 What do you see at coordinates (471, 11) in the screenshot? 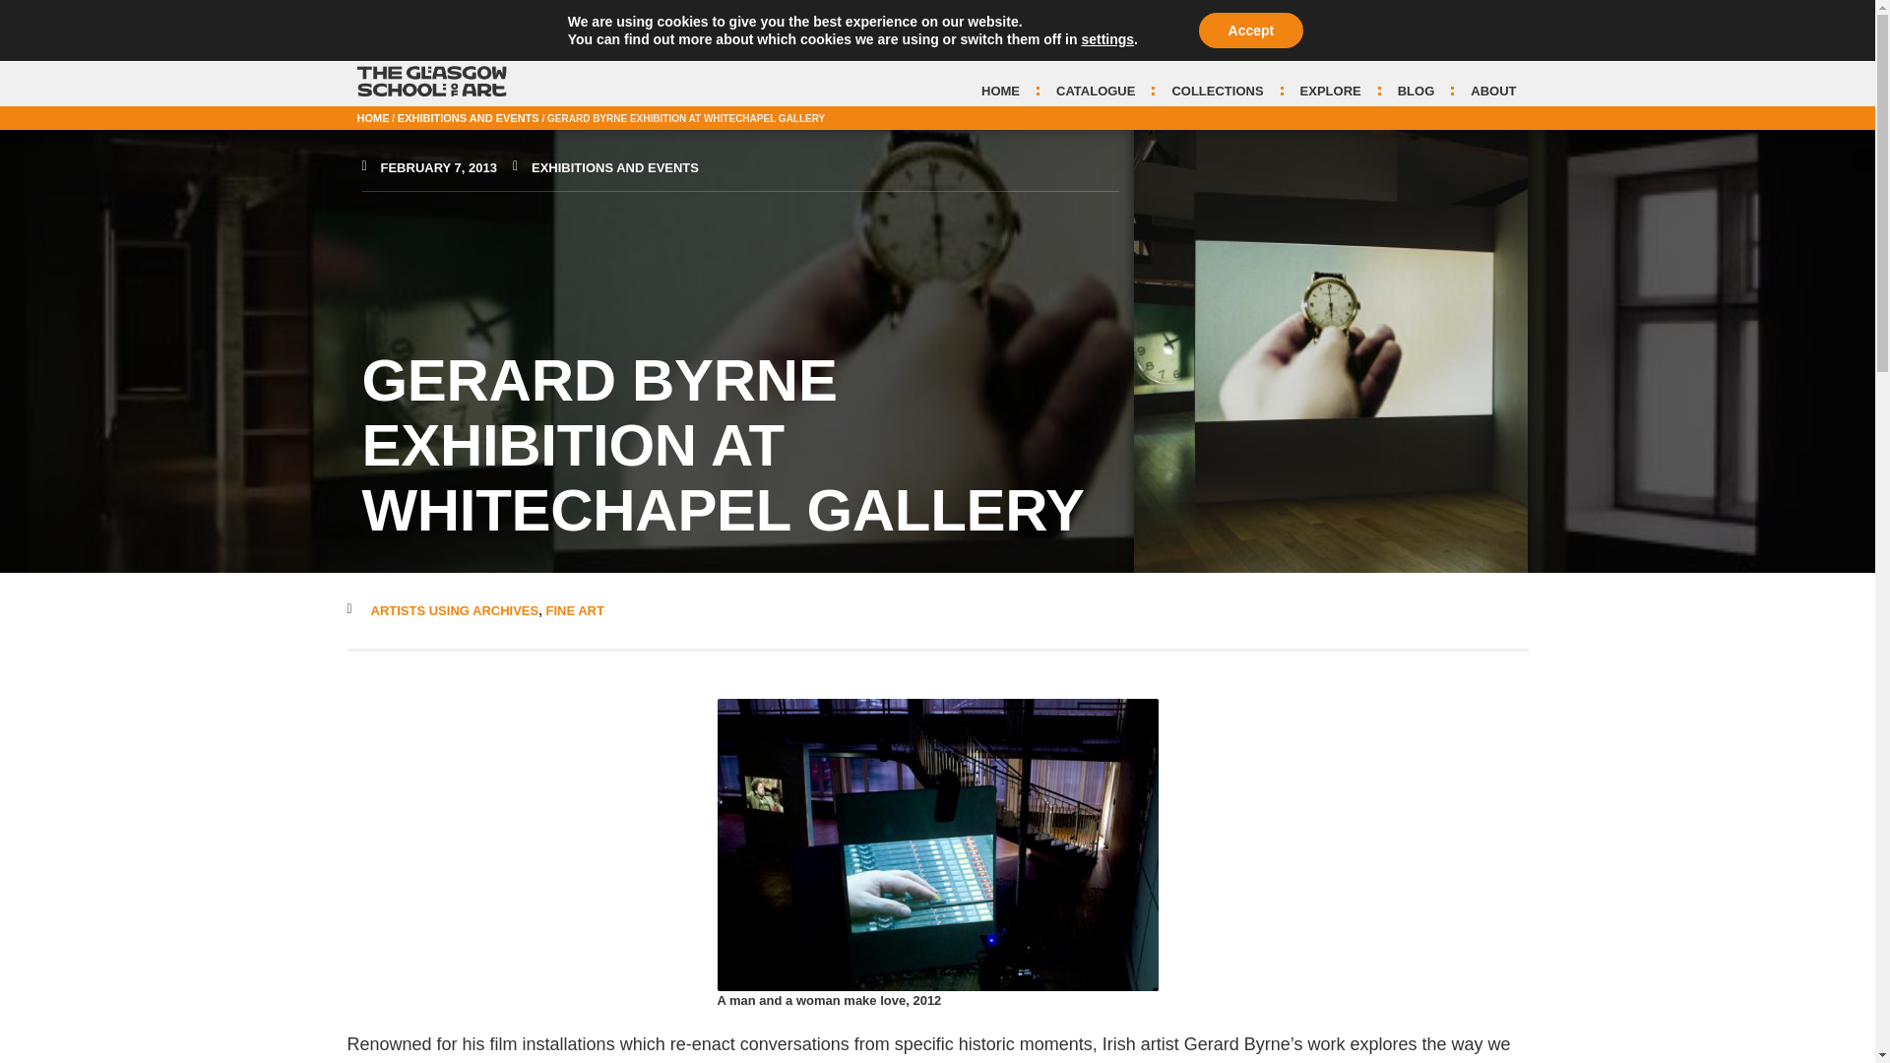
I see `THE GLASGOW SCHOOL OF ART MAIN SITE` at bounding box center [471, 11].